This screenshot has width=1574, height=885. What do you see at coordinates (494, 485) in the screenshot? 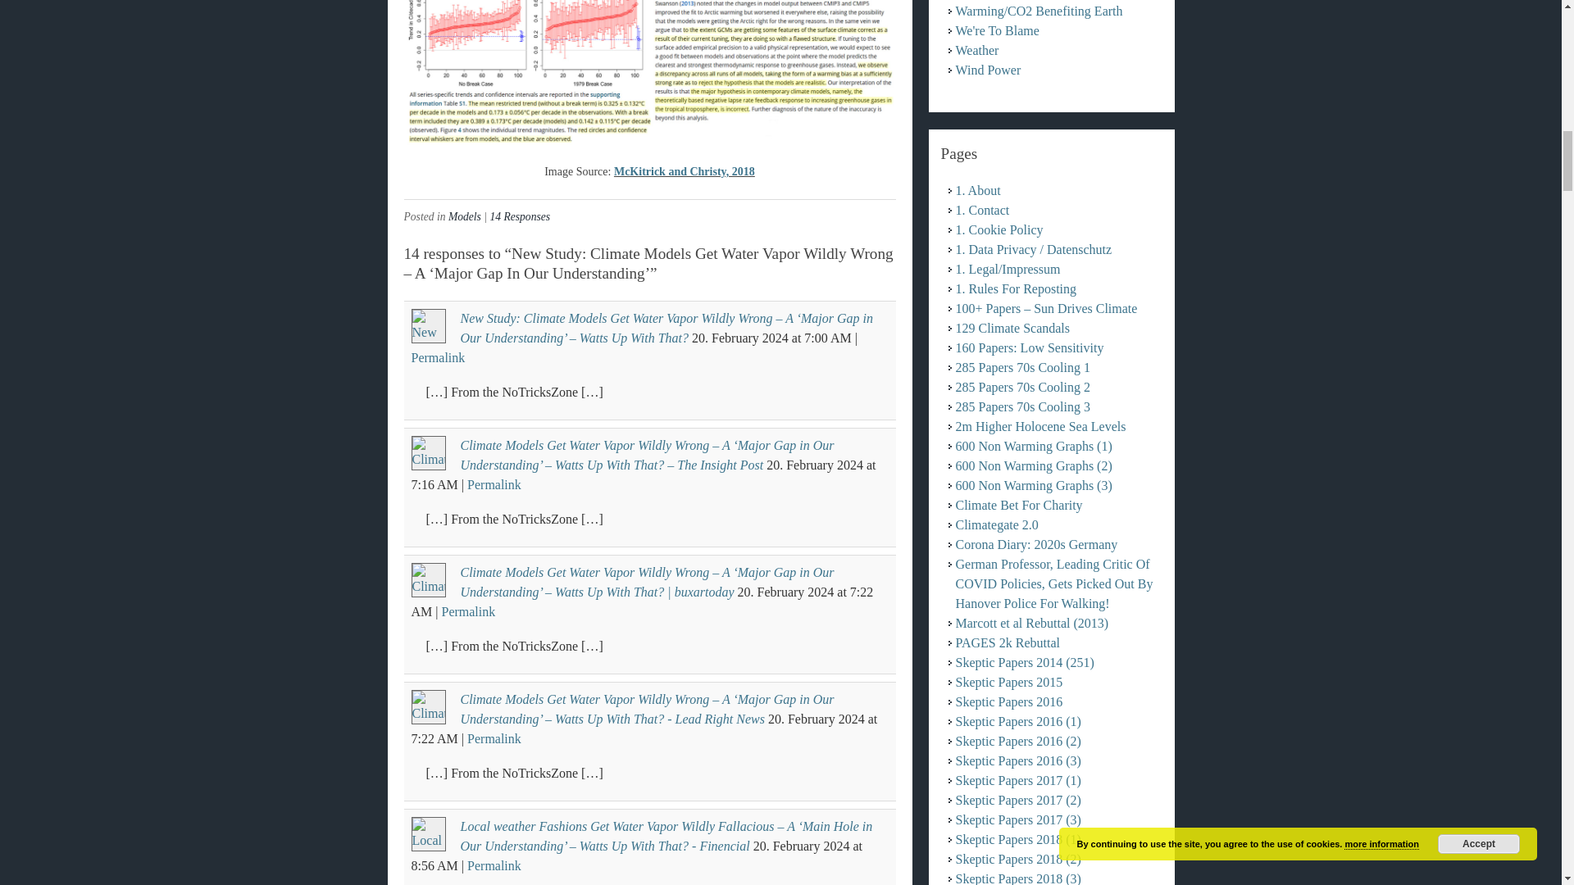
I see `Permalink` at bounding box center [494, 485].